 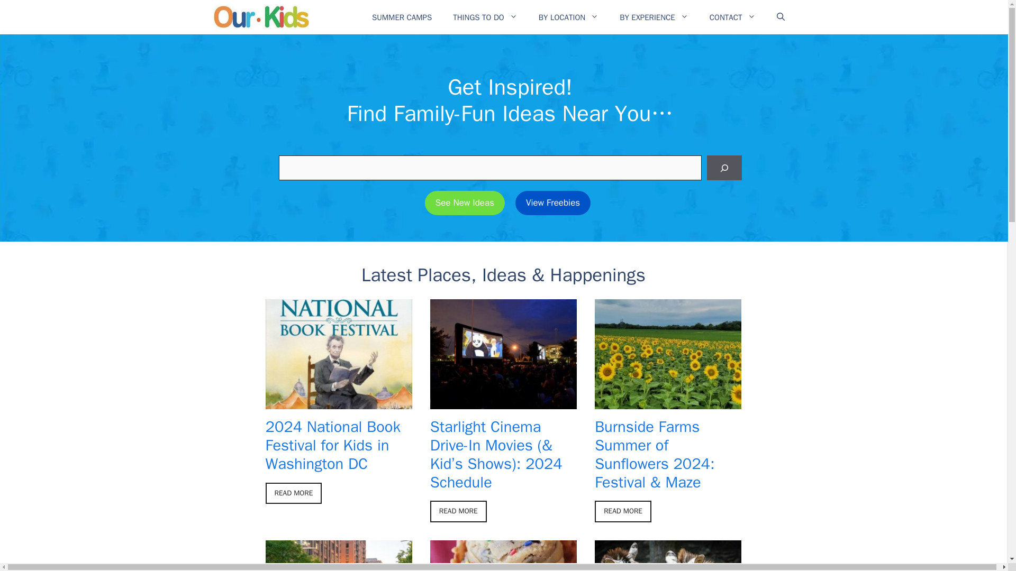 What do you see at coordinates (293, 493) in the screenshot?
I see `2024 National Book Festival for Kids in Washington DC` at bounding box center [293, 493].